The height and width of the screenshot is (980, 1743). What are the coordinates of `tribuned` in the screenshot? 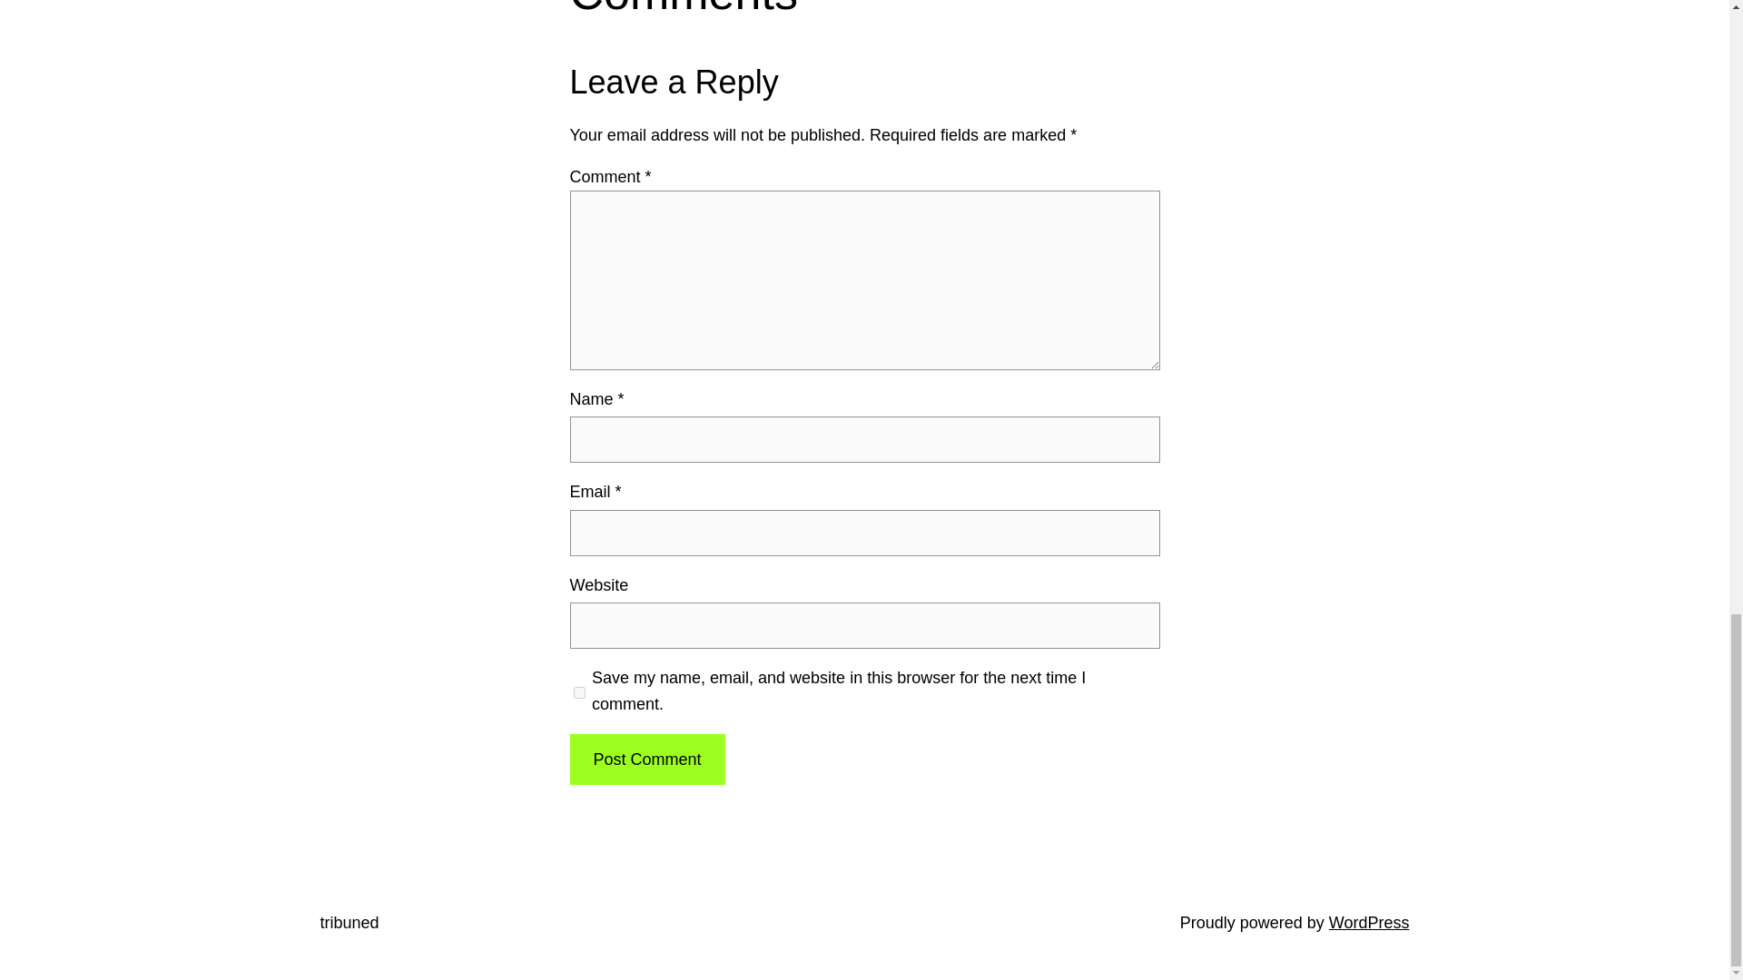 It's located at (349, 922).